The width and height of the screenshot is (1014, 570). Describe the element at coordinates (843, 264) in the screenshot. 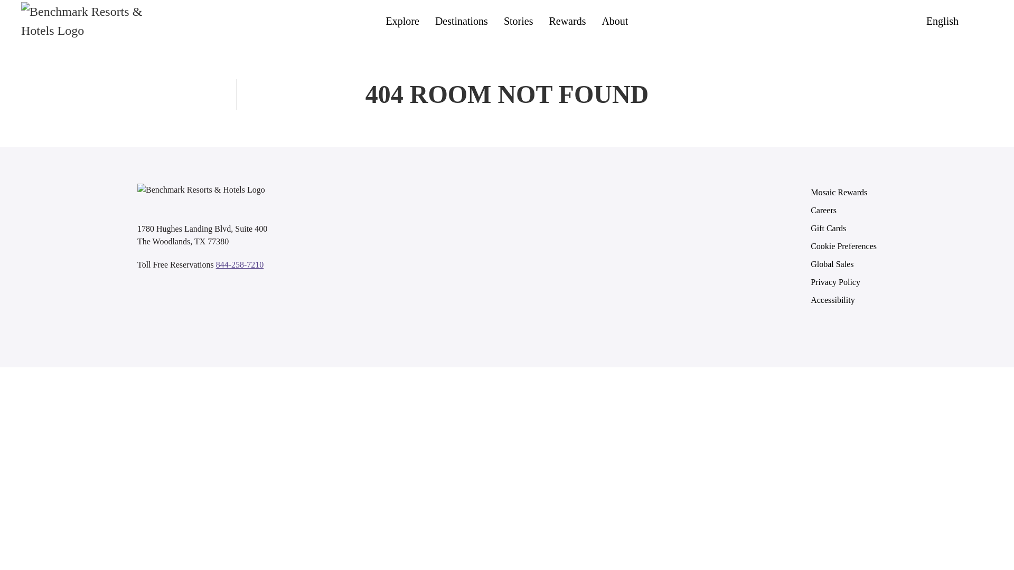

I see `Global Sales` at that location.